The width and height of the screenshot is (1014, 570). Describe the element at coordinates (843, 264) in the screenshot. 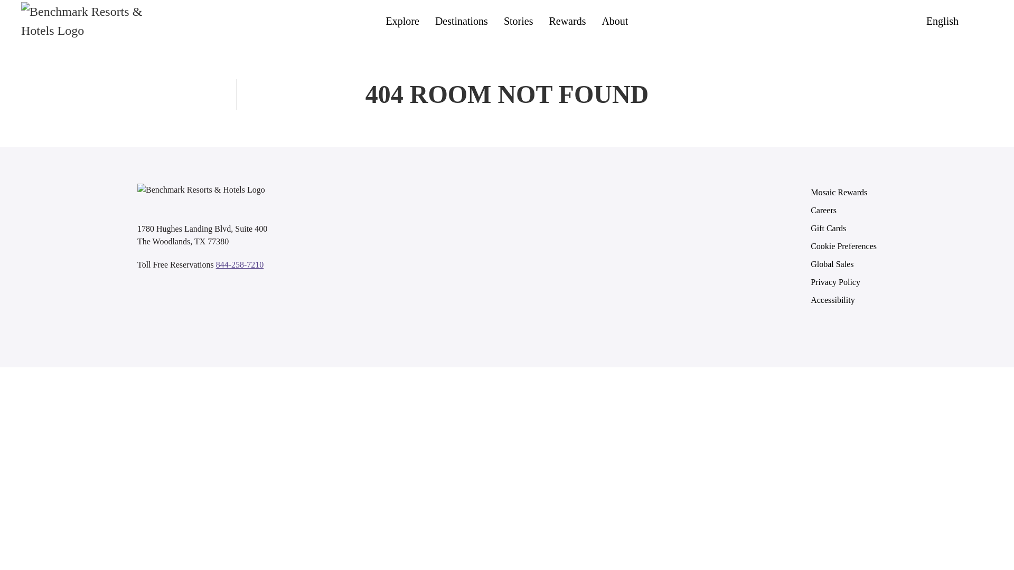

I see `Global Sales` at that location.